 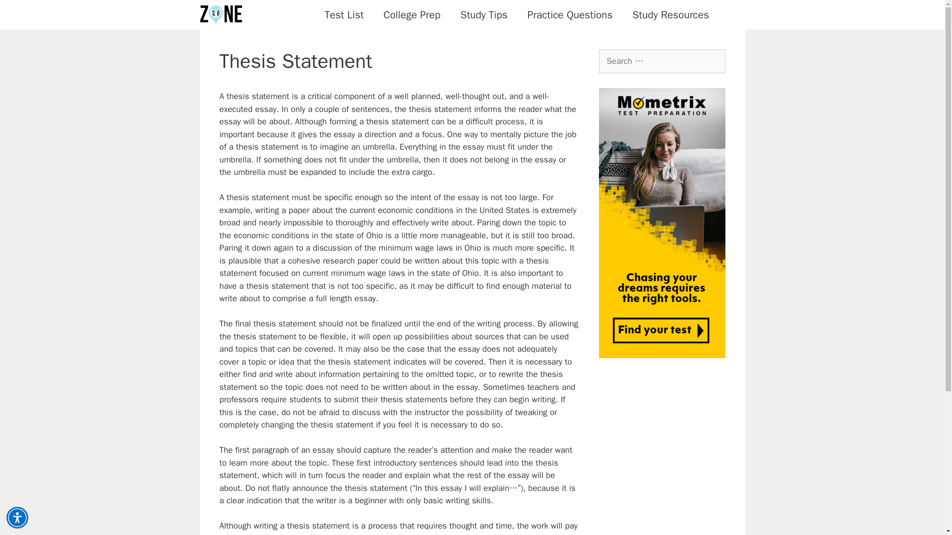 What do you see at coordinates (23, 12) in the screenshot?
I see `Search` at bounding box center [23, 12].